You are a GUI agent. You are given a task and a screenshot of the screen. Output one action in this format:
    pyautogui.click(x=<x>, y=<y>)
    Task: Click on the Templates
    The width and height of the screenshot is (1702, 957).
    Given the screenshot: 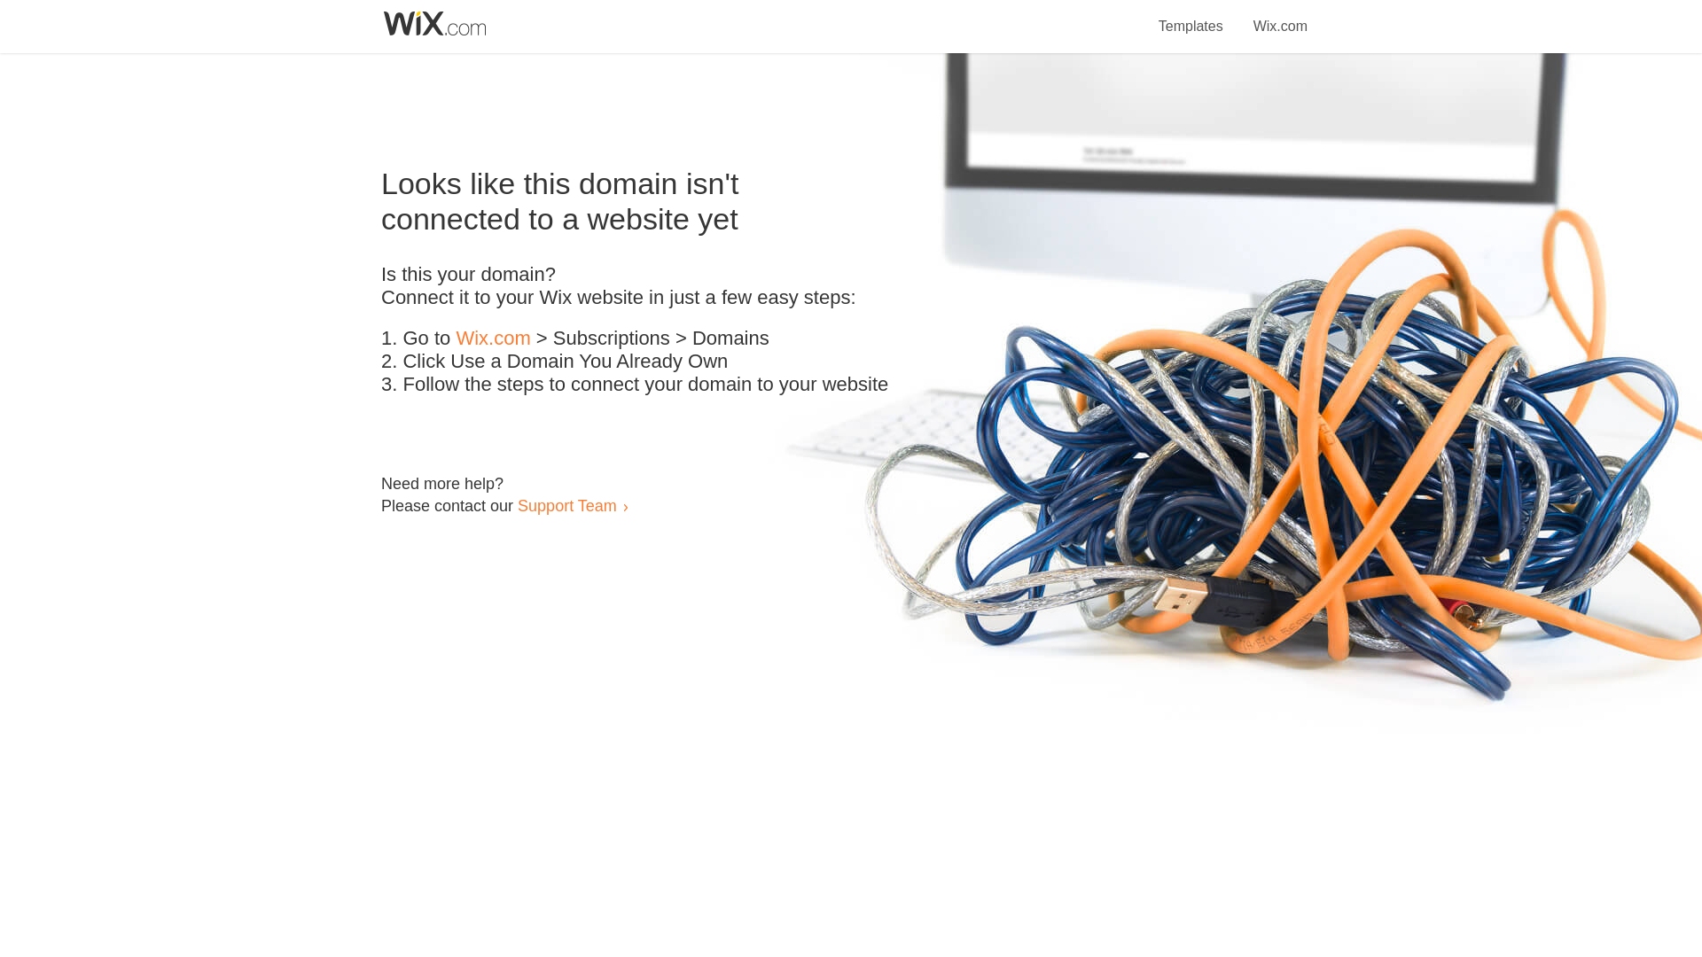 What is the action you would take?
    pyautogui.click(x=1191, y=16)
    